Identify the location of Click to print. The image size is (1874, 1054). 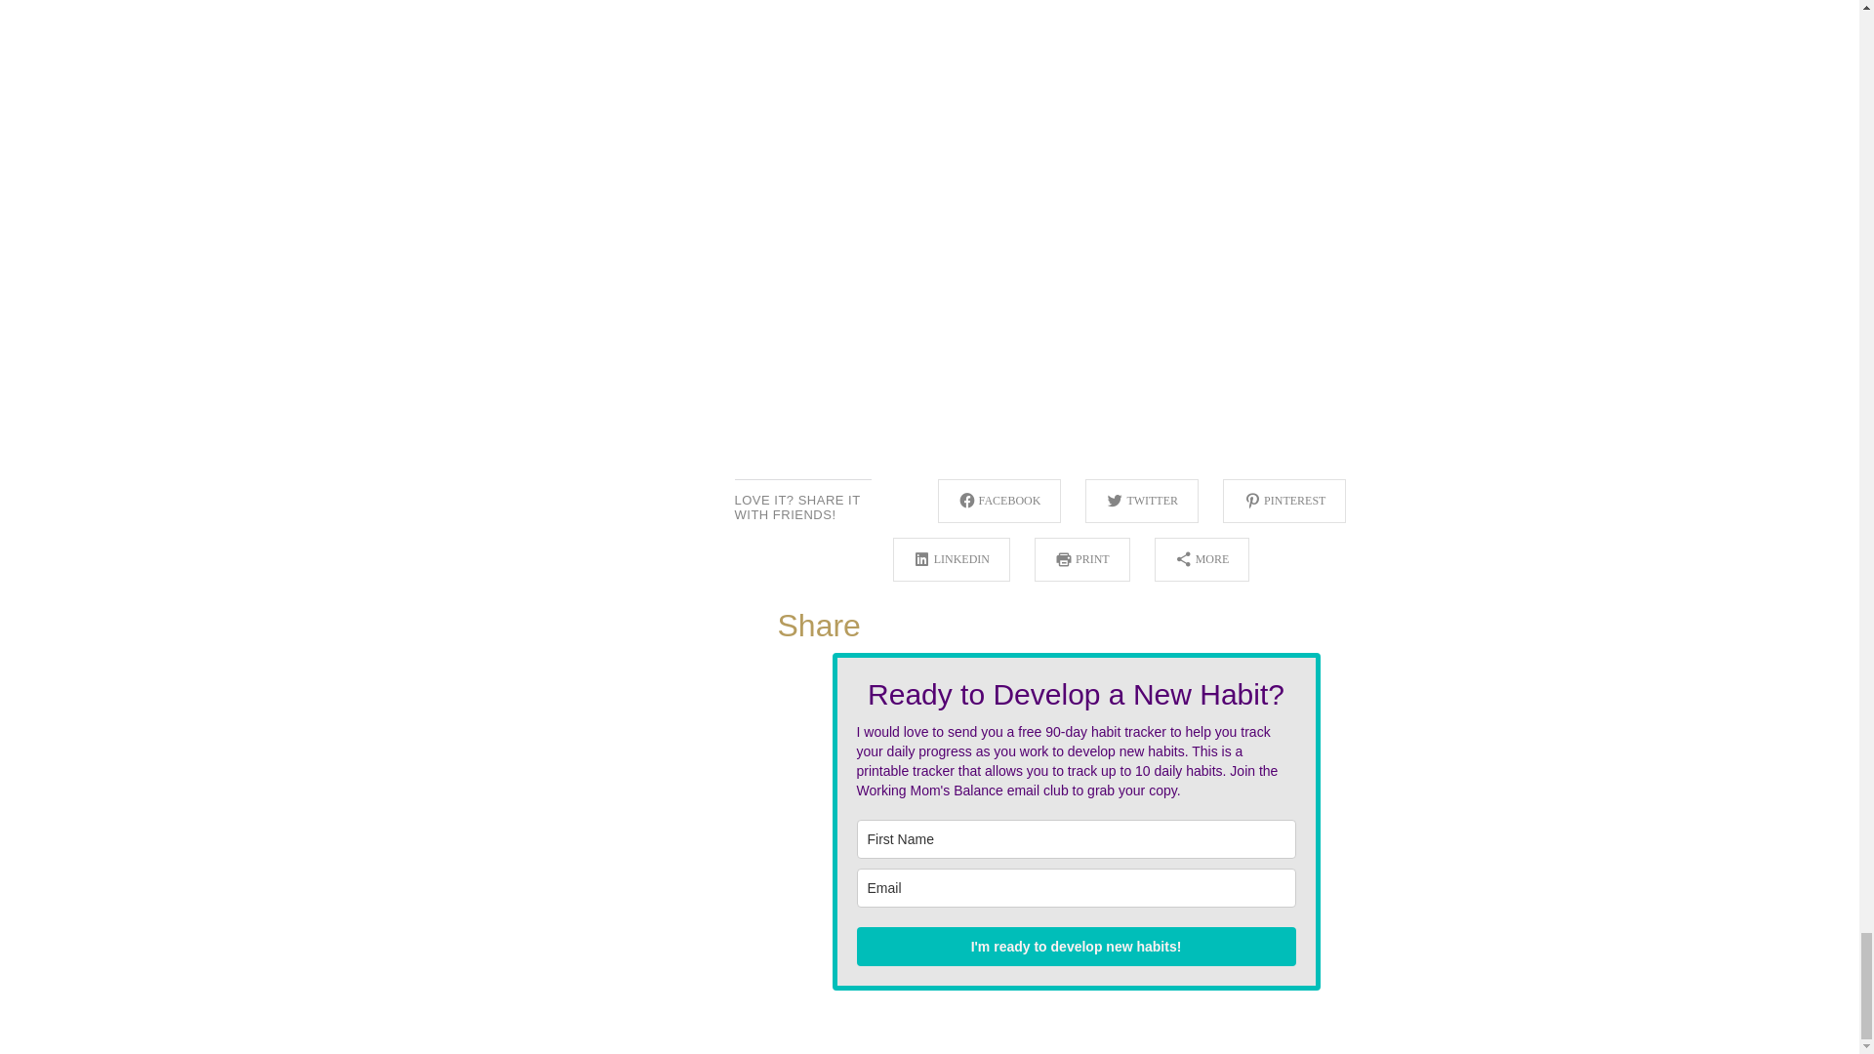
(1081, 559).